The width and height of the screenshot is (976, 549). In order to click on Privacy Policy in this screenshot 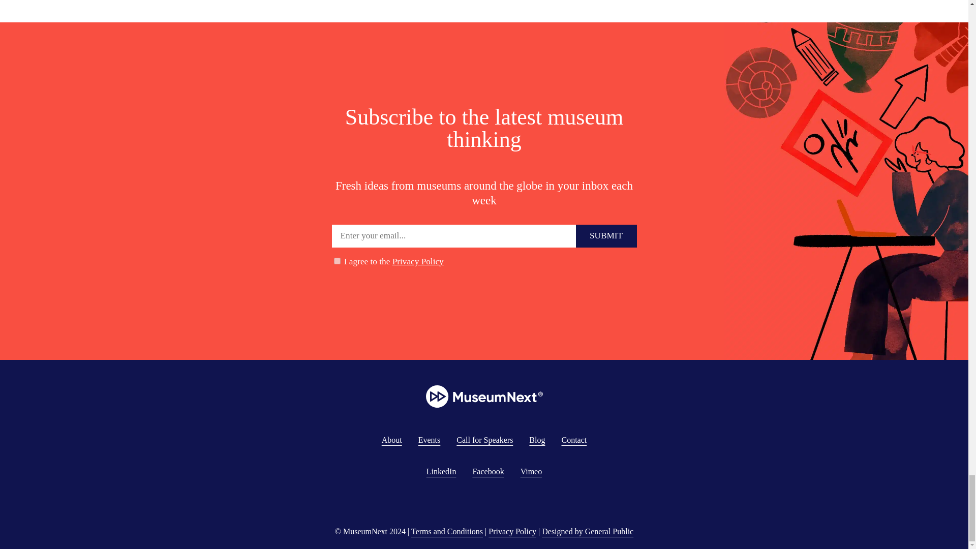, I will do `click(512, 531)`.